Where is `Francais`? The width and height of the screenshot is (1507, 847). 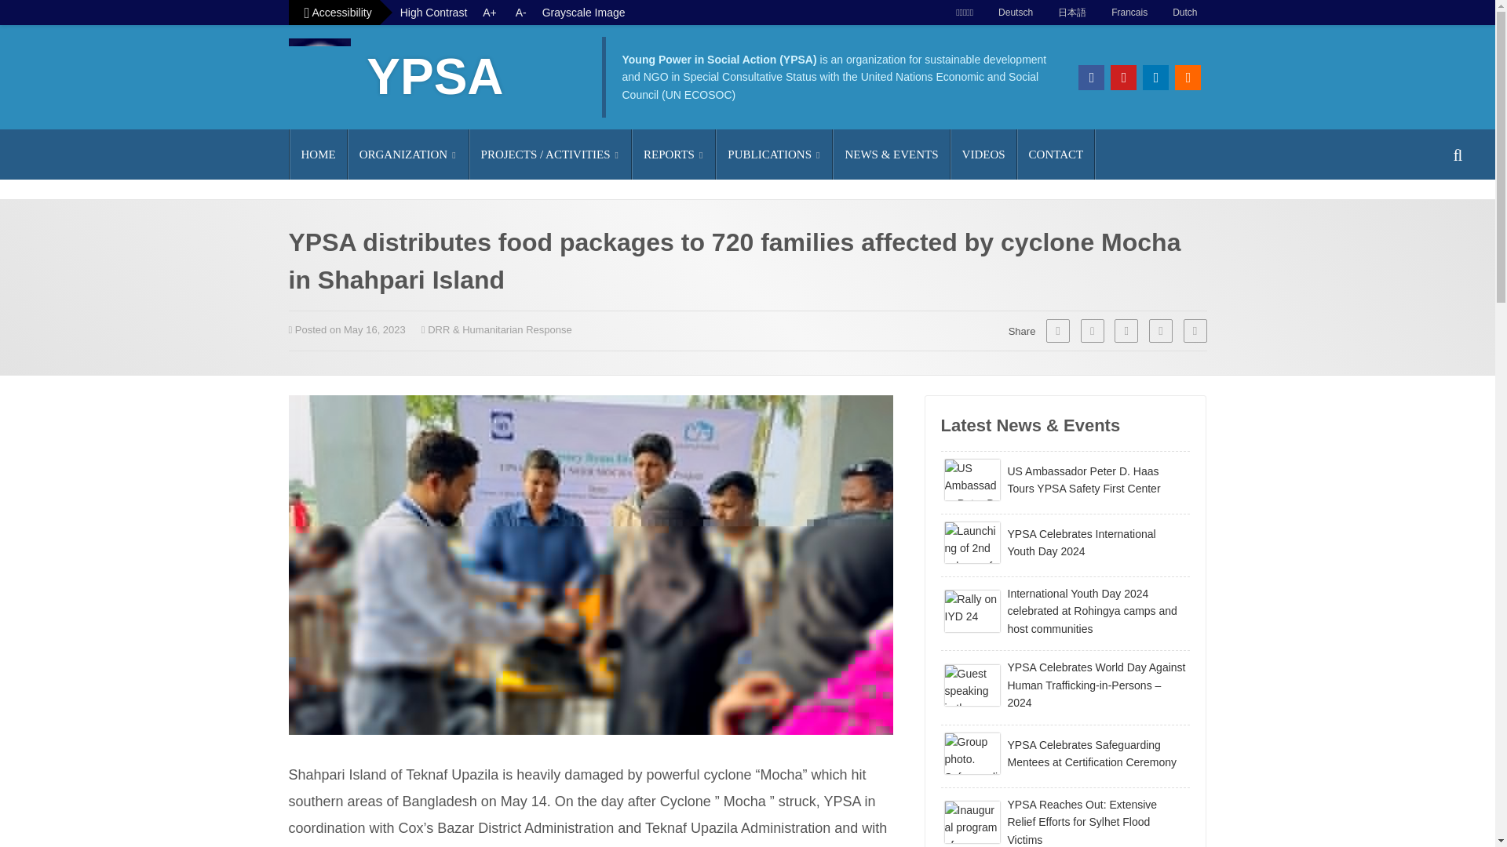 Francais is located at coordinates (1126, 13).